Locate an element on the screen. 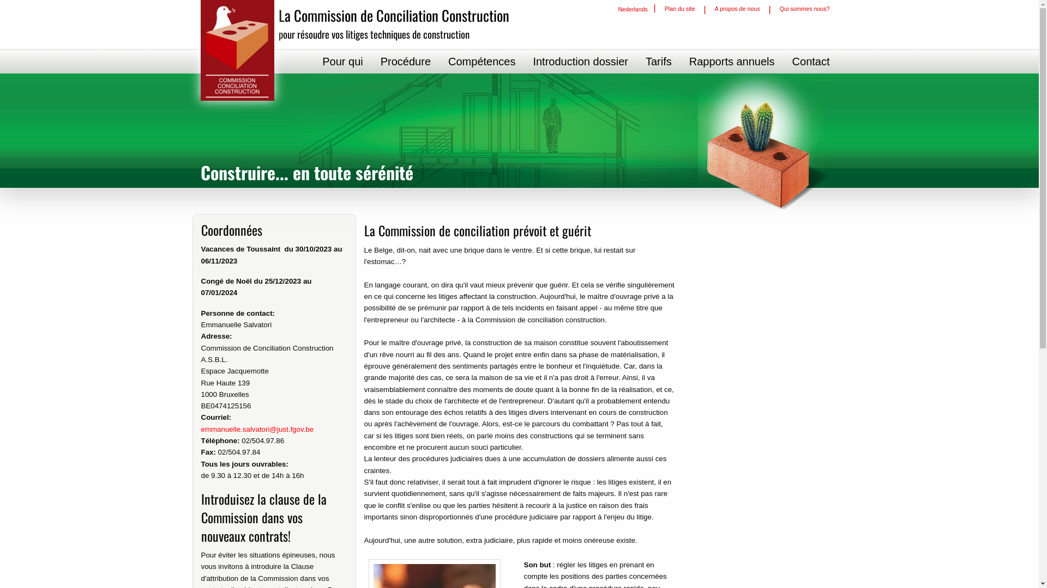 This screenshot has height=588, width=1047. Contact is located at coordinates (811, 62).